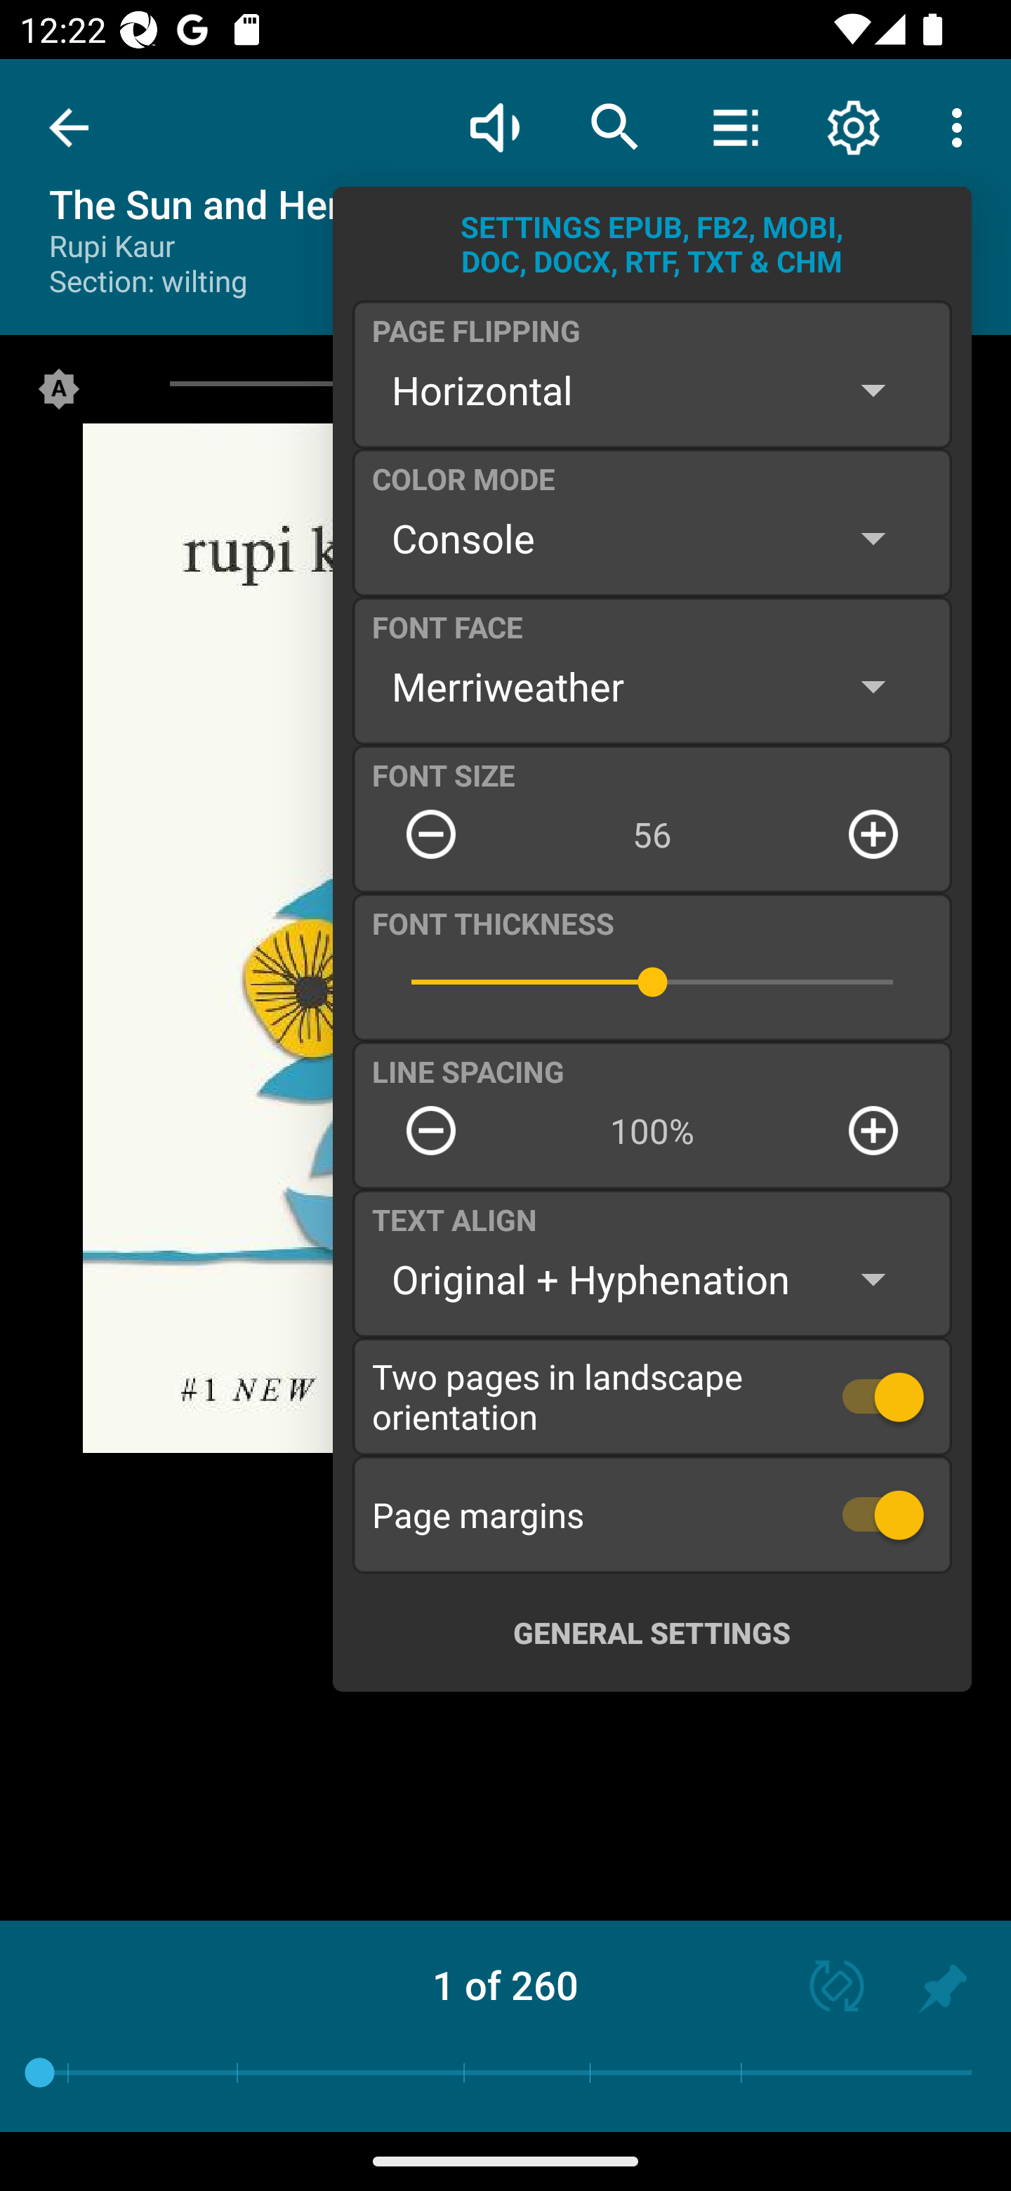 The image size is (1011, 2191). I want to click on Two pages in landscape orientation, so click(652, 1396).